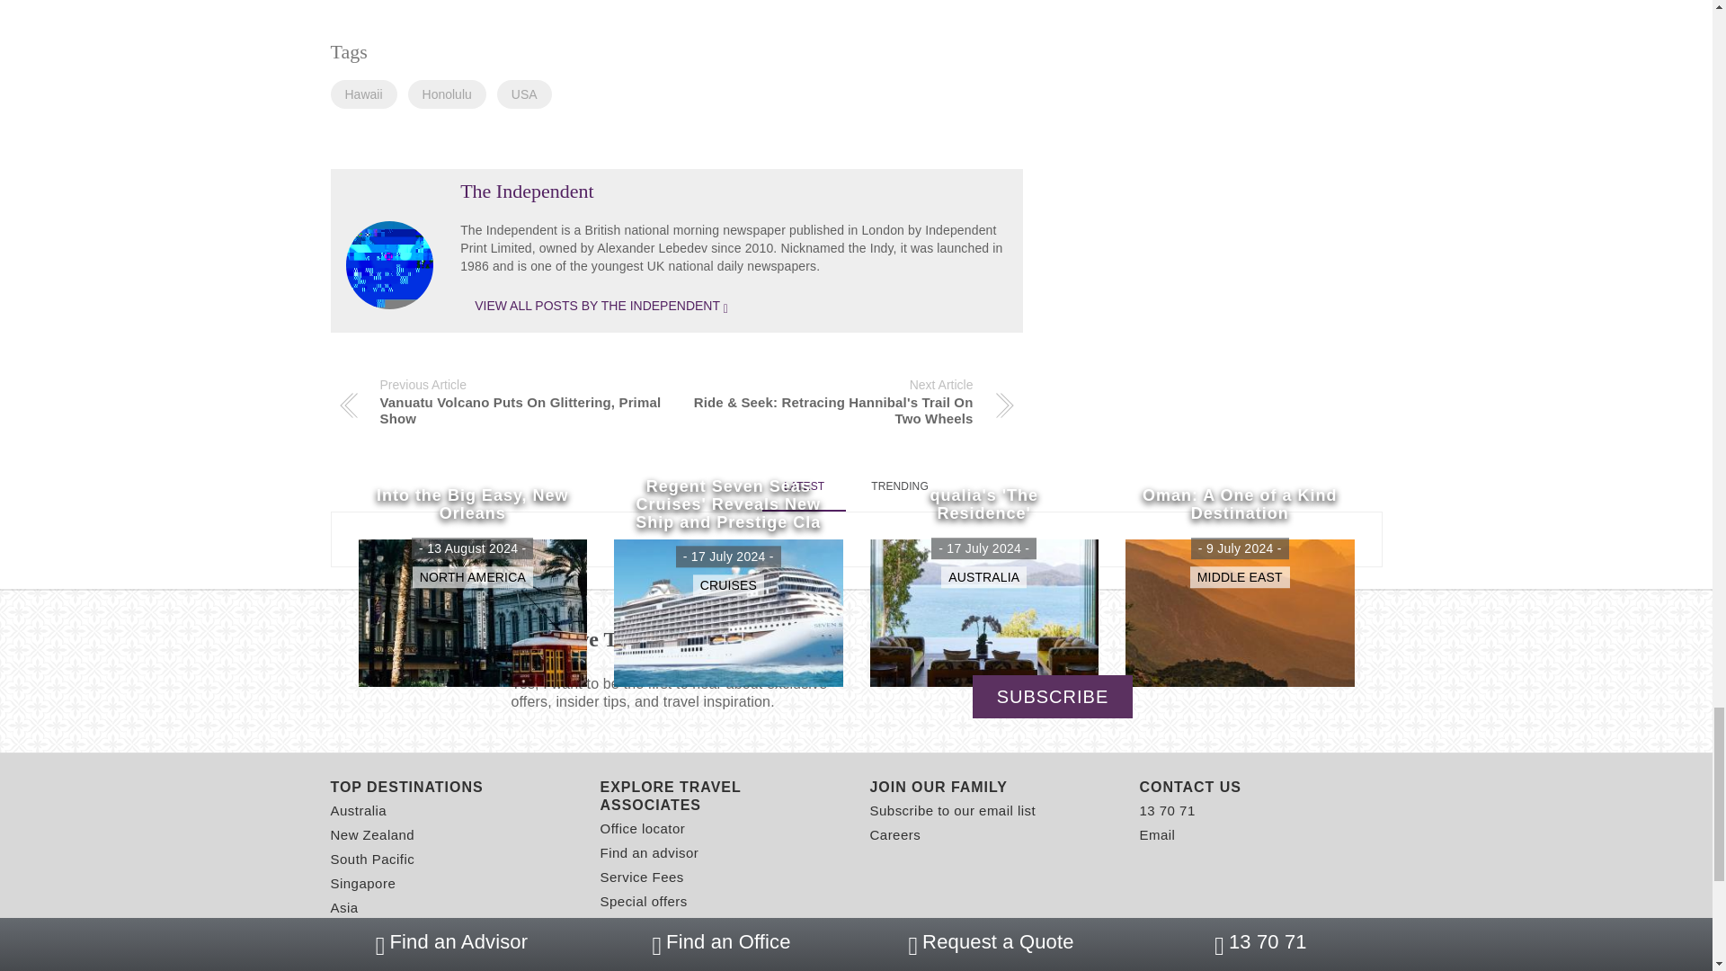  I want to click on twitter, so click(1181, 955).